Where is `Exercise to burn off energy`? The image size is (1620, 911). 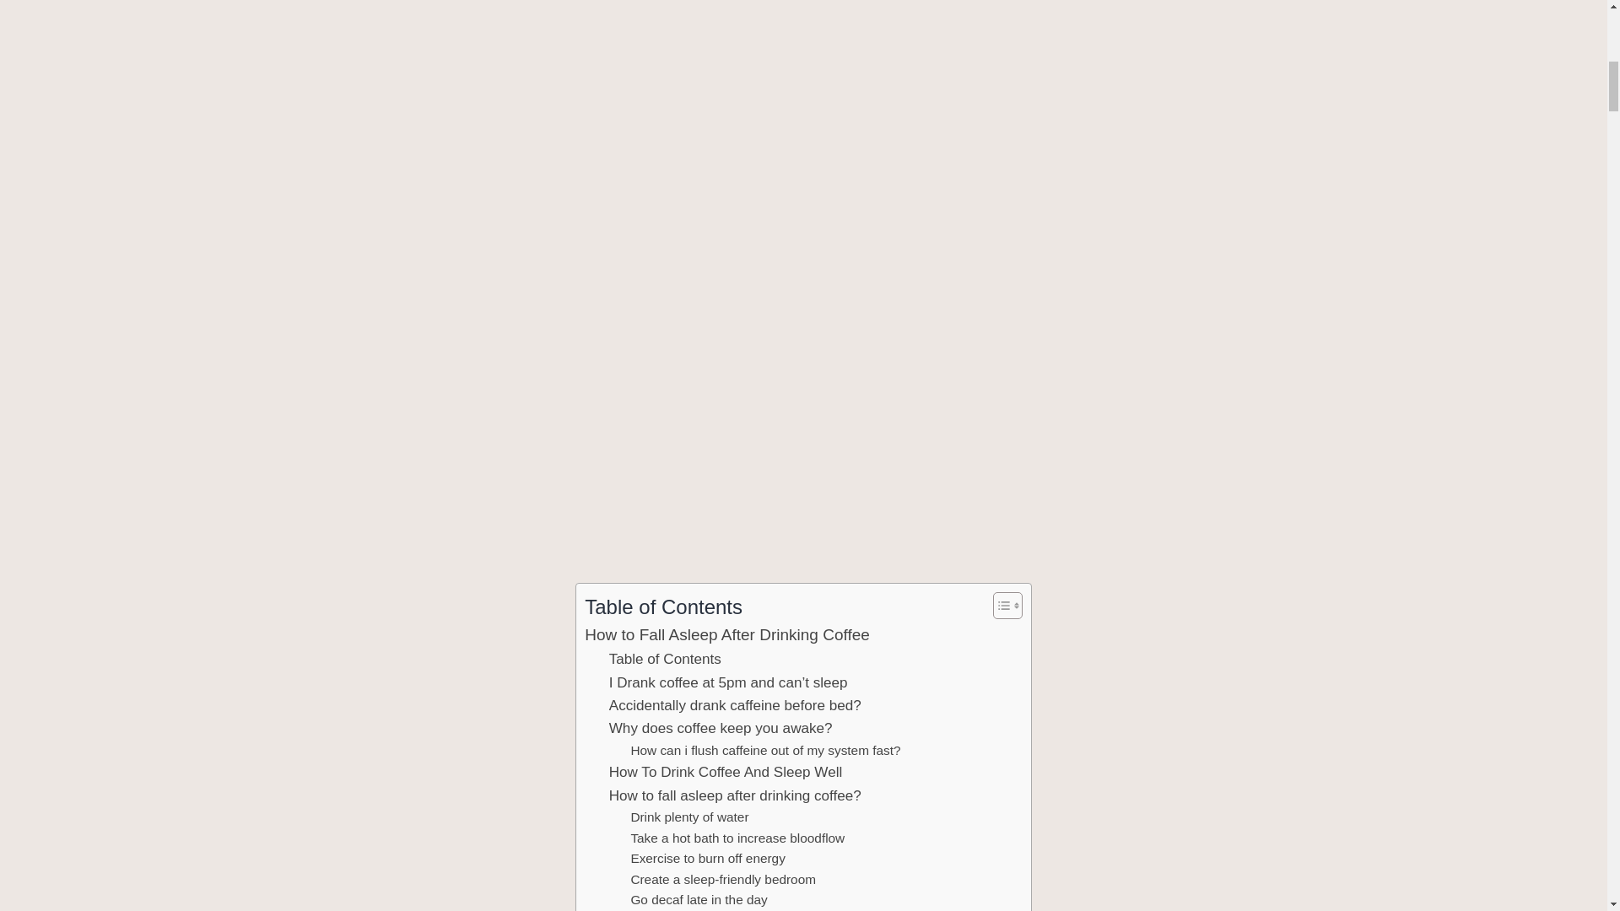 Exercise to burn off energy is located at coordinates (707, 859).